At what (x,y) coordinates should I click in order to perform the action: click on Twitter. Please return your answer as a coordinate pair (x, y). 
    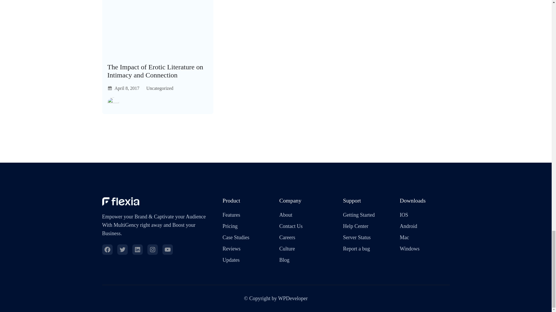
    Looking at the image, I should click on (122, 250).